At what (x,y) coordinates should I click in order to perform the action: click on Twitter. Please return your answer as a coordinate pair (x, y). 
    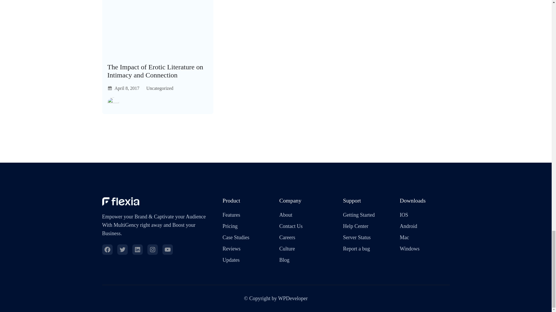
    Looking at the image, I should click on (122, 250).